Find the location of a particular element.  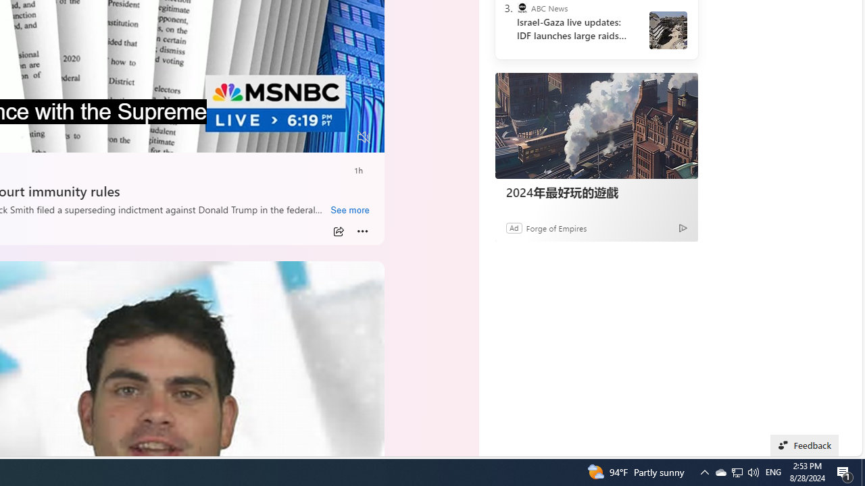

Forge of Empires is located at coordinates (557, 228).